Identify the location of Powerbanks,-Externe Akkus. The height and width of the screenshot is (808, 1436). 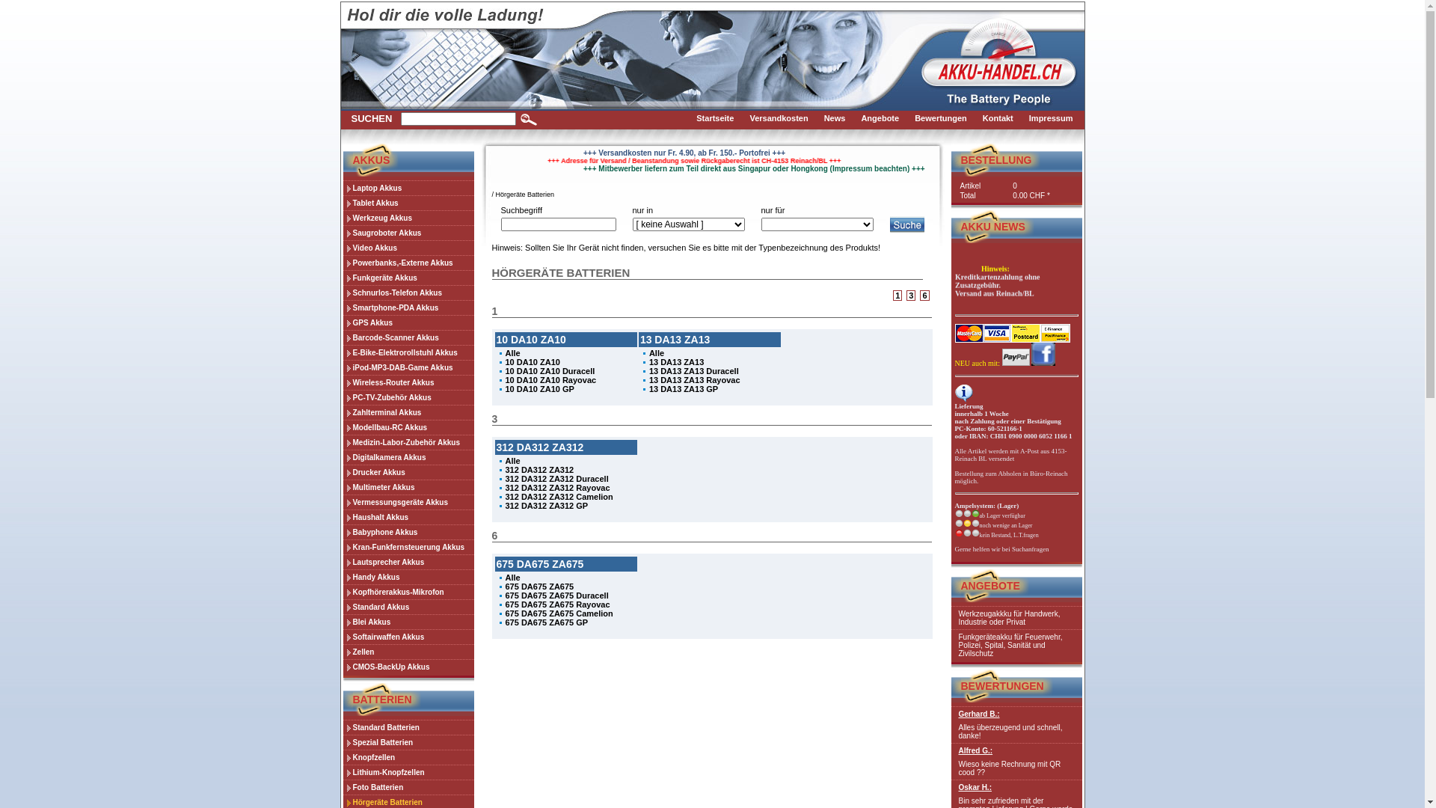
(408, 263).